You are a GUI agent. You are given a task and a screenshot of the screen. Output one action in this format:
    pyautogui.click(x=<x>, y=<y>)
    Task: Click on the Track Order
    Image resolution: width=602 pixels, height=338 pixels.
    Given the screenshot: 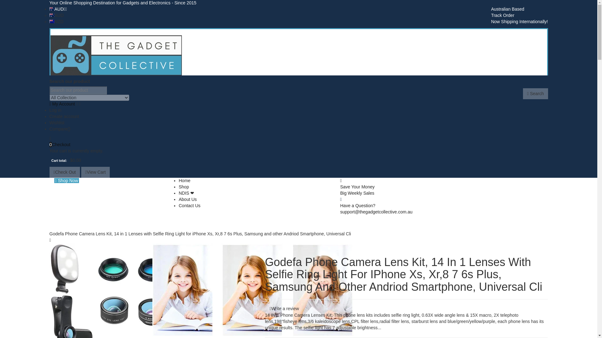 What is the action you would take?
    pyautogui.click(x=502, y=15)
    